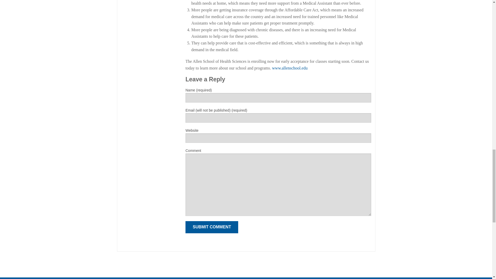 This screenshot has height=279, width=496. What do you see at coordinates (212, 227) in the screenshot?
I see `Submit Comment` at bounding box center [212, 227].